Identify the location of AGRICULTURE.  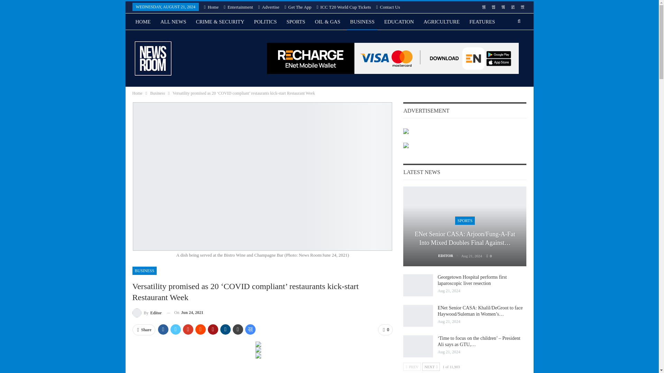
(441, 21).